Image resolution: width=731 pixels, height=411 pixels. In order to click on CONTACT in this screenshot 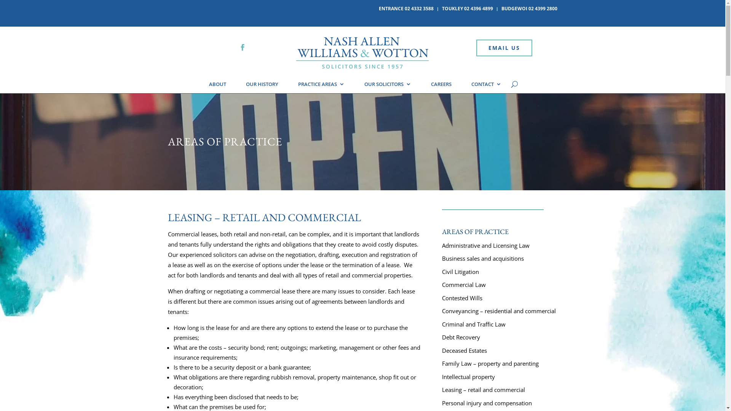, I will do `click(487, 86)`.